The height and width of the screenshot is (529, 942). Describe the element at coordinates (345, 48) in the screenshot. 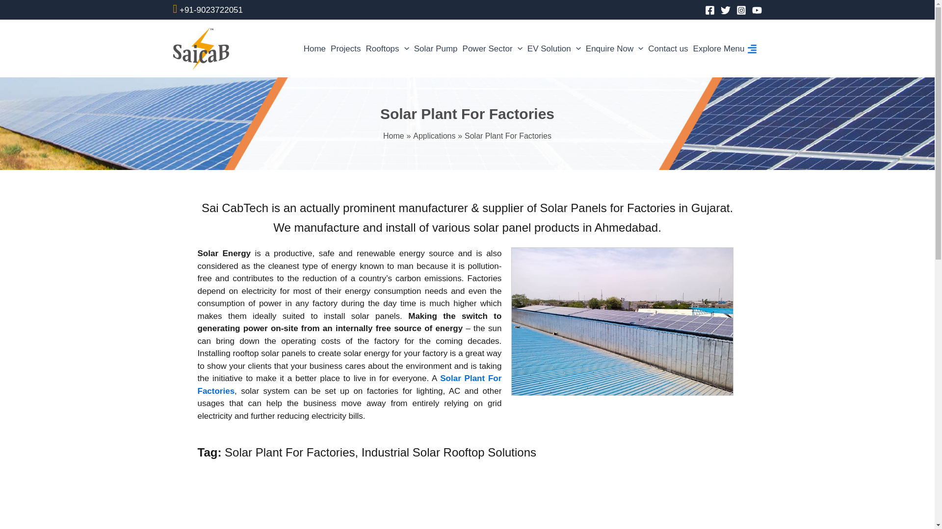

I see `Projects` at that location.